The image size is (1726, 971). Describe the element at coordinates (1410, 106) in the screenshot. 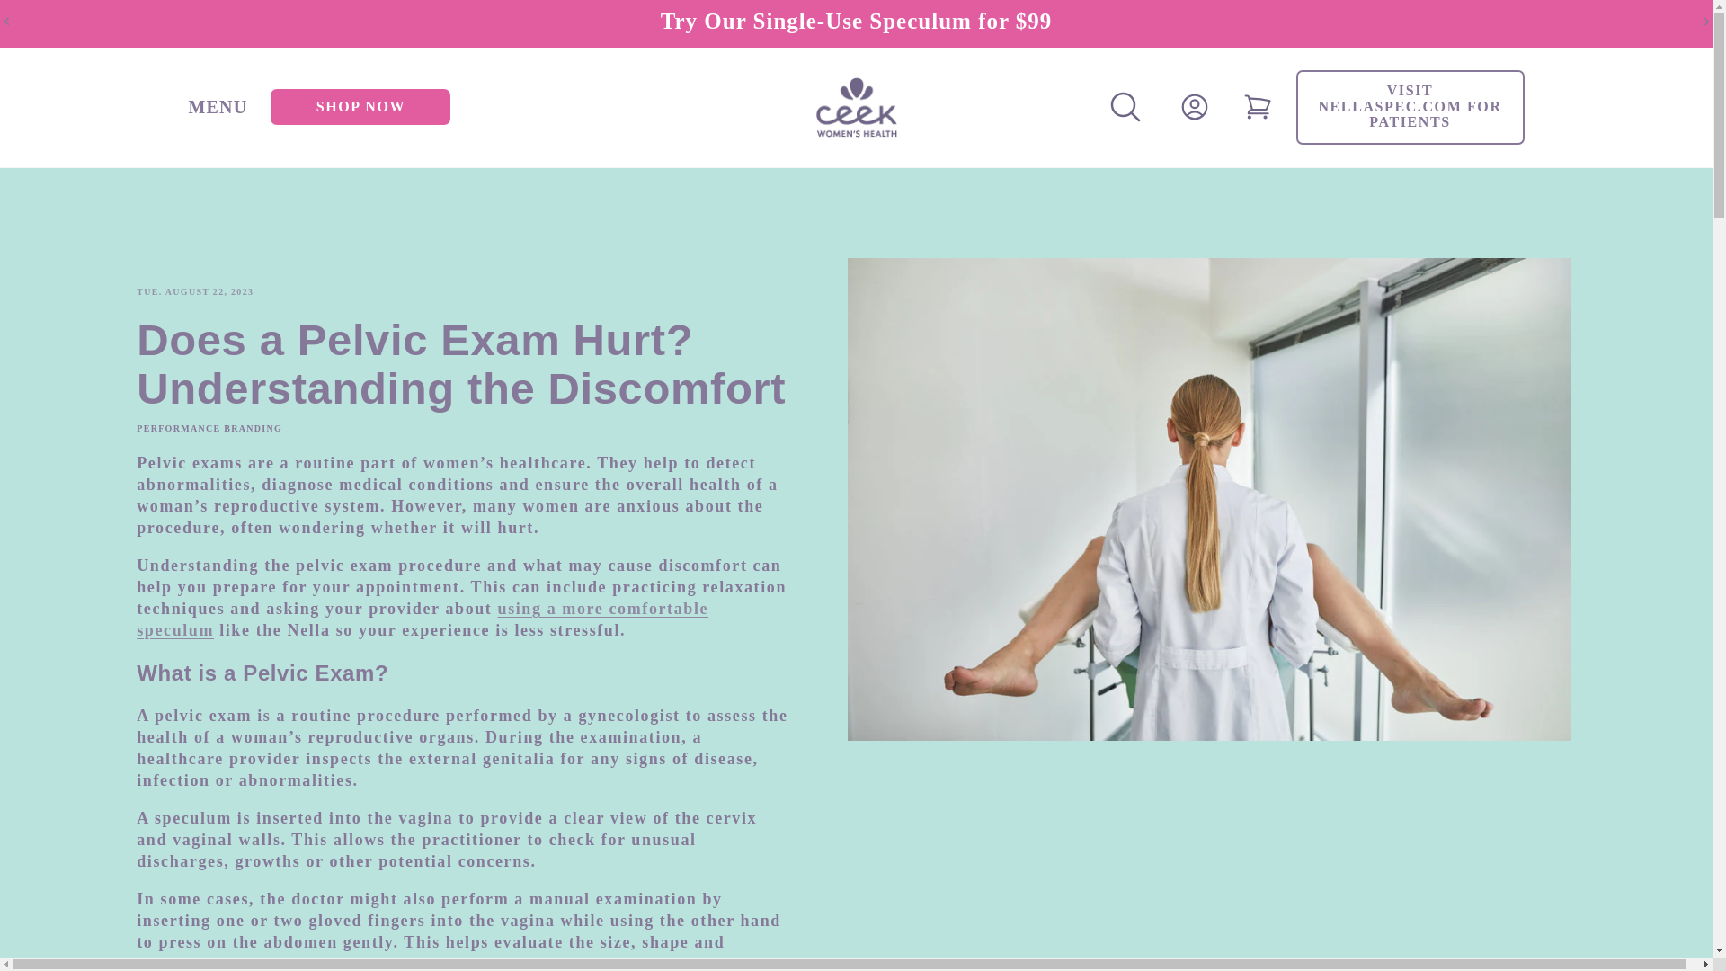

I see `VISIT NELLASPEC.COM FOR PATIENTS` at that location.